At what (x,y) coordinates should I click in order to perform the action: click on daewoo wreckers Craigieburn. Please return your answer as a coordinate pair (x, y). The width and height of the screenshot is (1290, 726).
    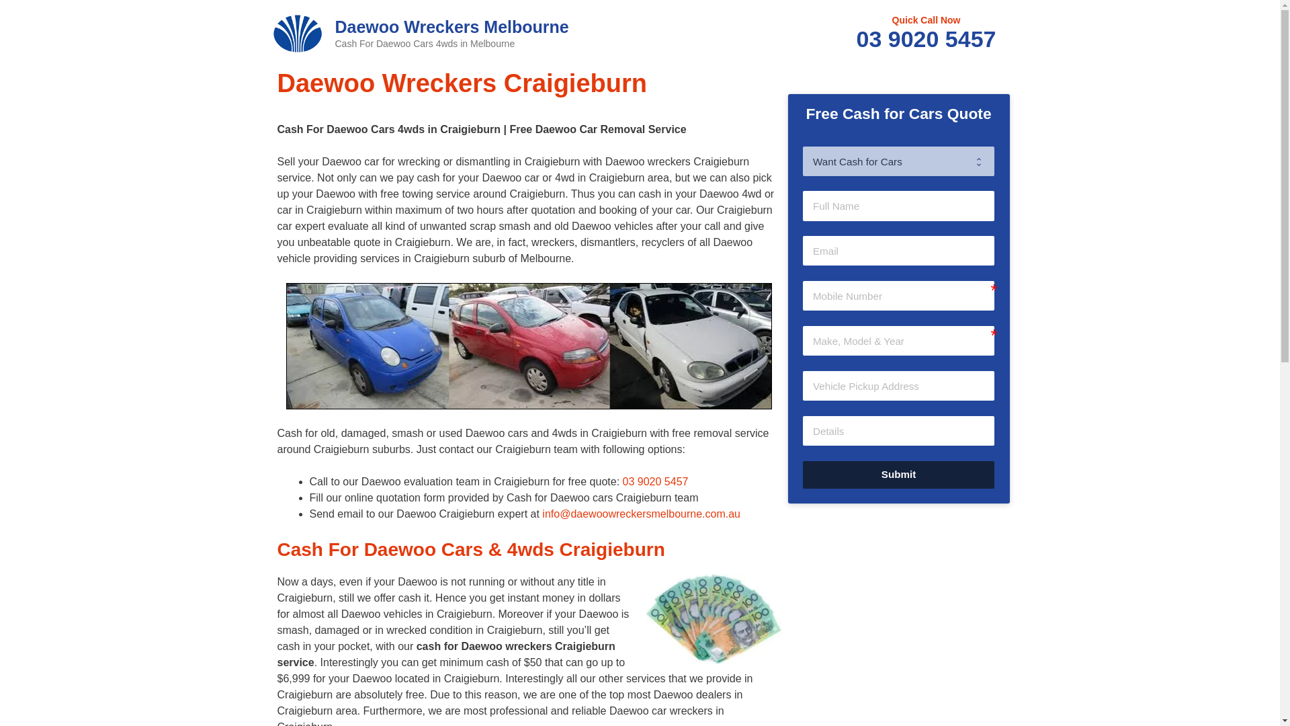
    Looking at the image, I should click on (529, 346).